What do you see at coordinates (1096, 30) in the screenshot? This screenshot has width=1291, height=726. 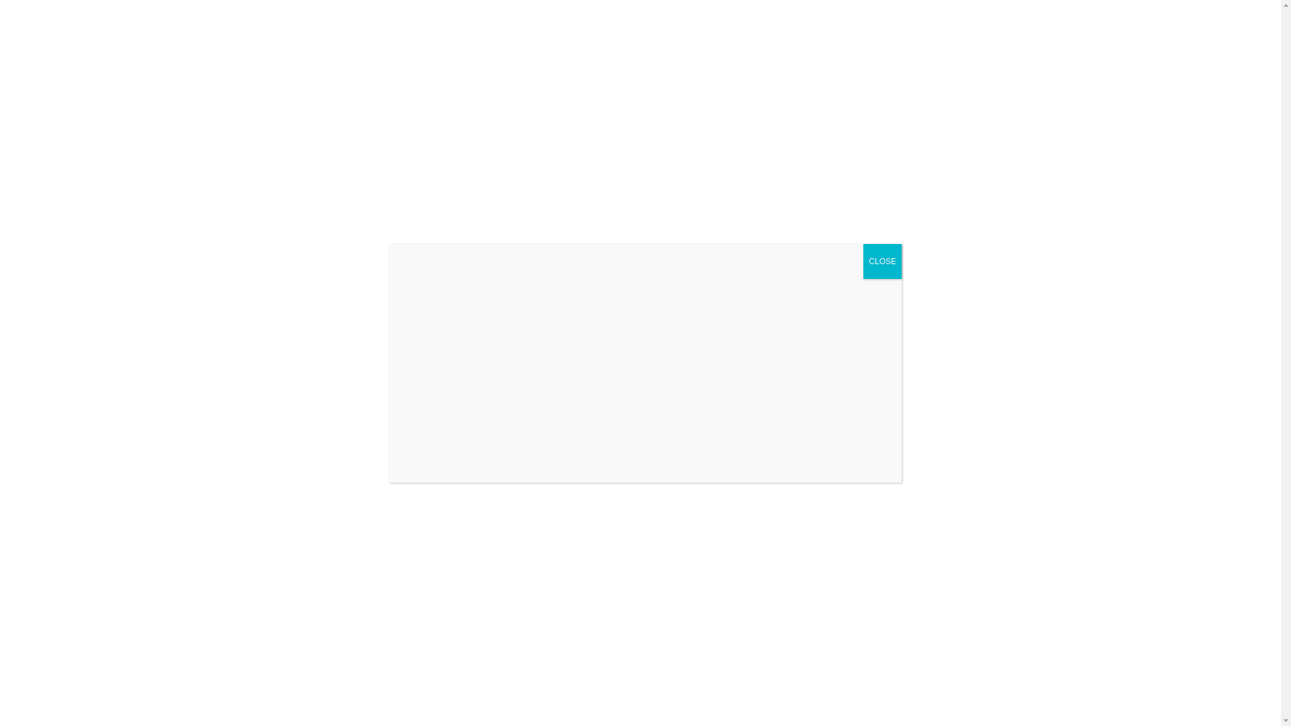 I see `Testimonials` at bounding box center [1096, 30].